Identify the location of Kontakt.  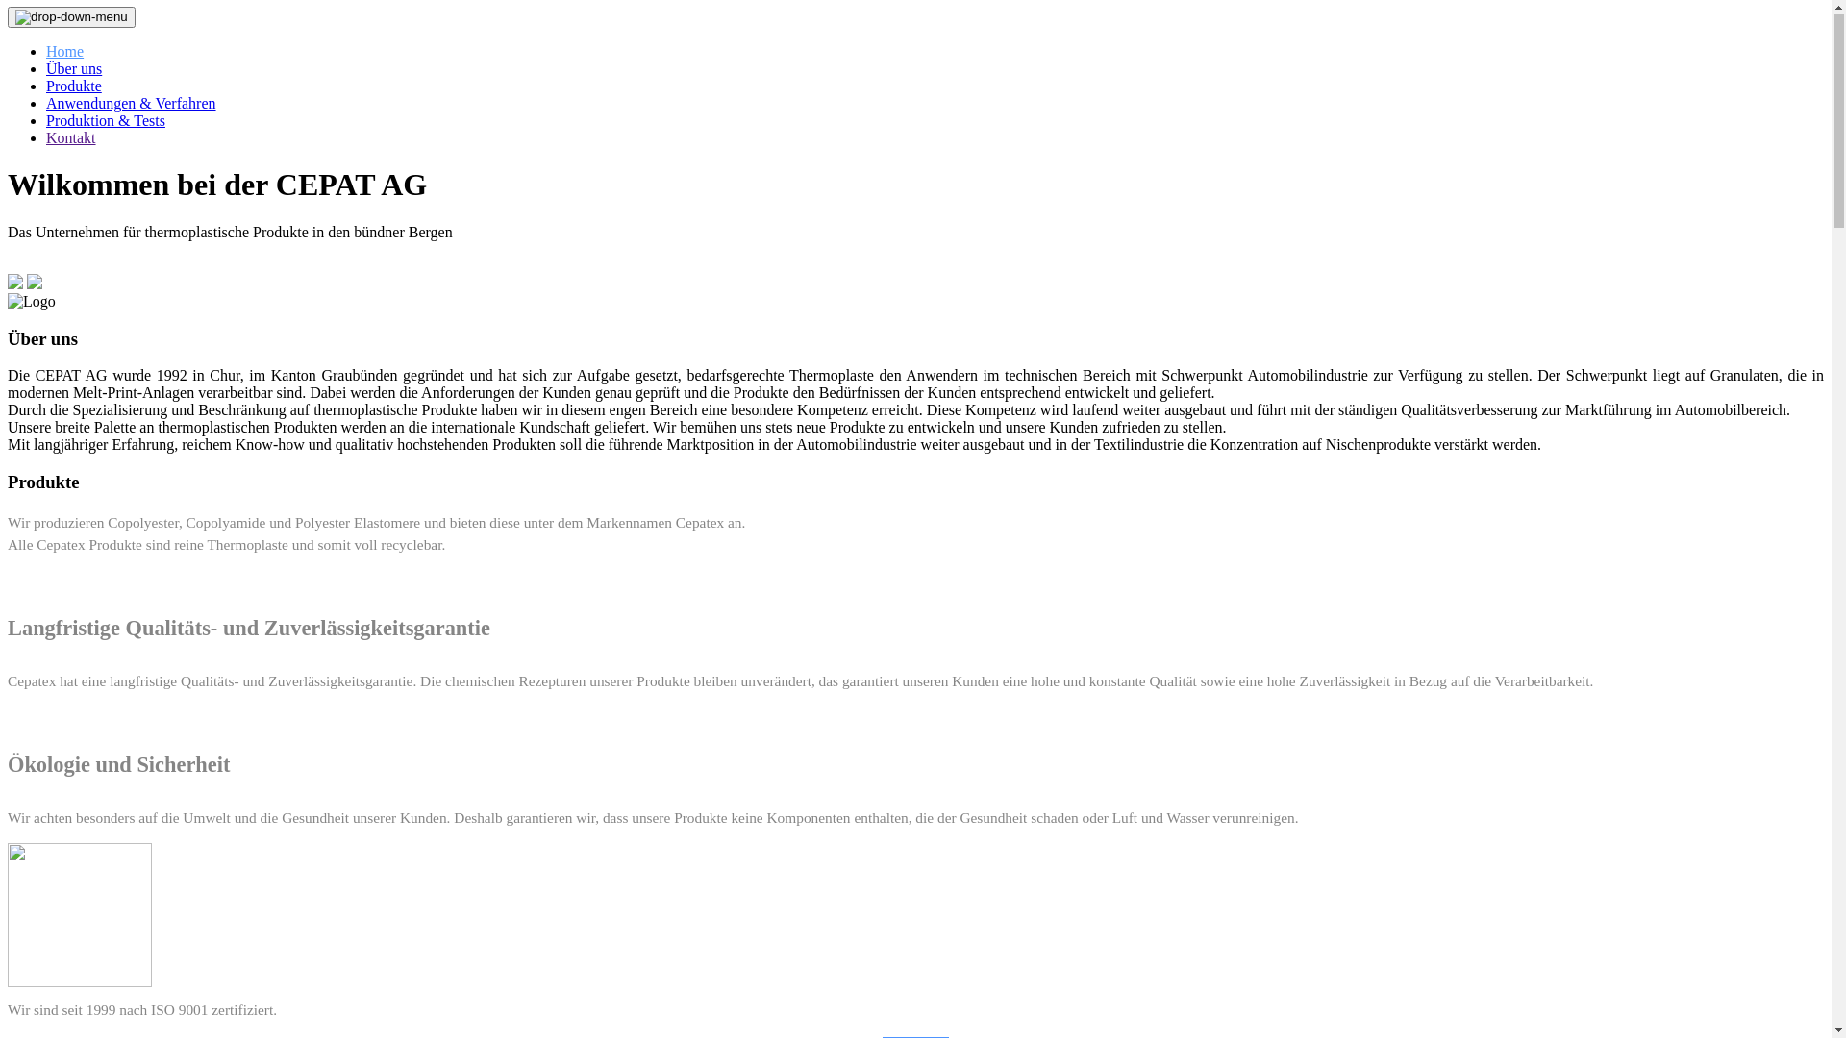
(71, 138).